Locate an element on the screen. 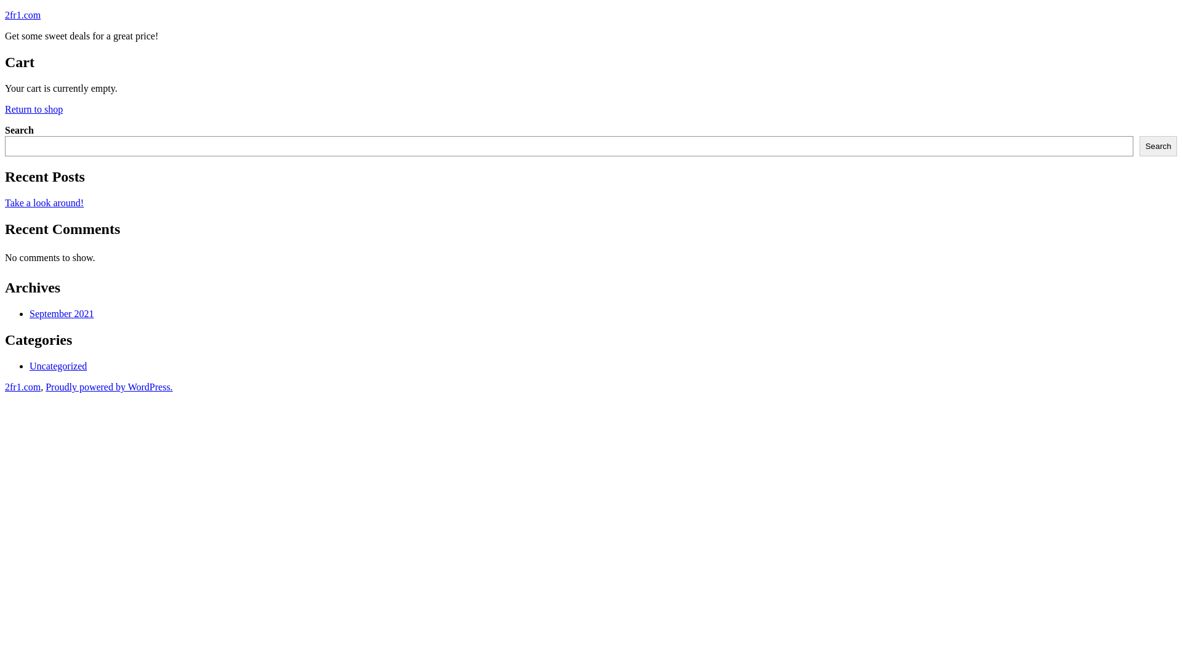 The height and width of the screenshot is (665, 1182). 2fr1.com is located at coordinates (23, 387).